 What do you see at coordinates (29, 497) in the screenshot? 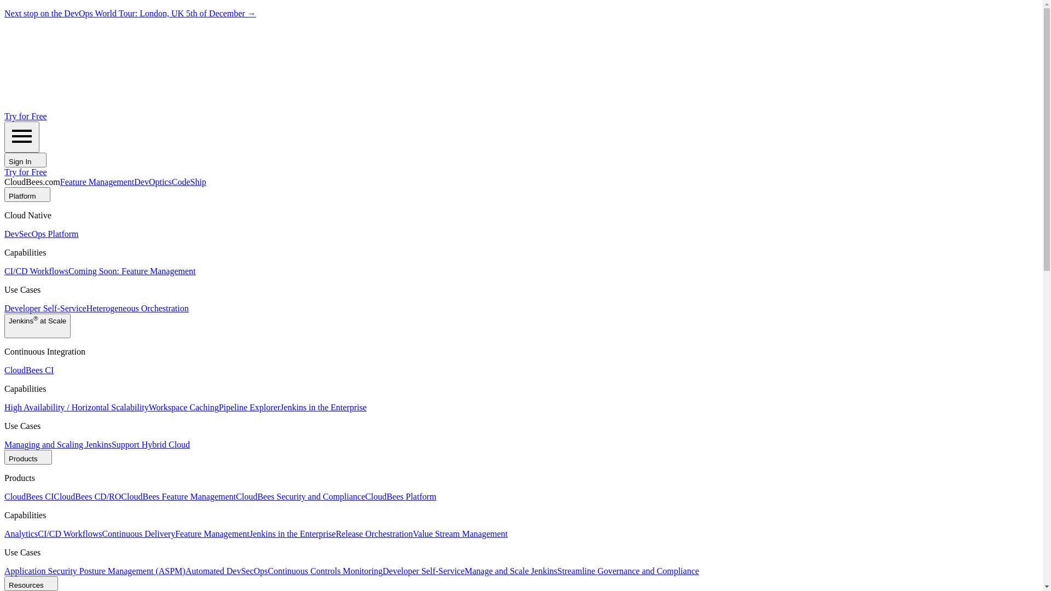
I see `CloudBees CI` at bounding box center [29, 497].